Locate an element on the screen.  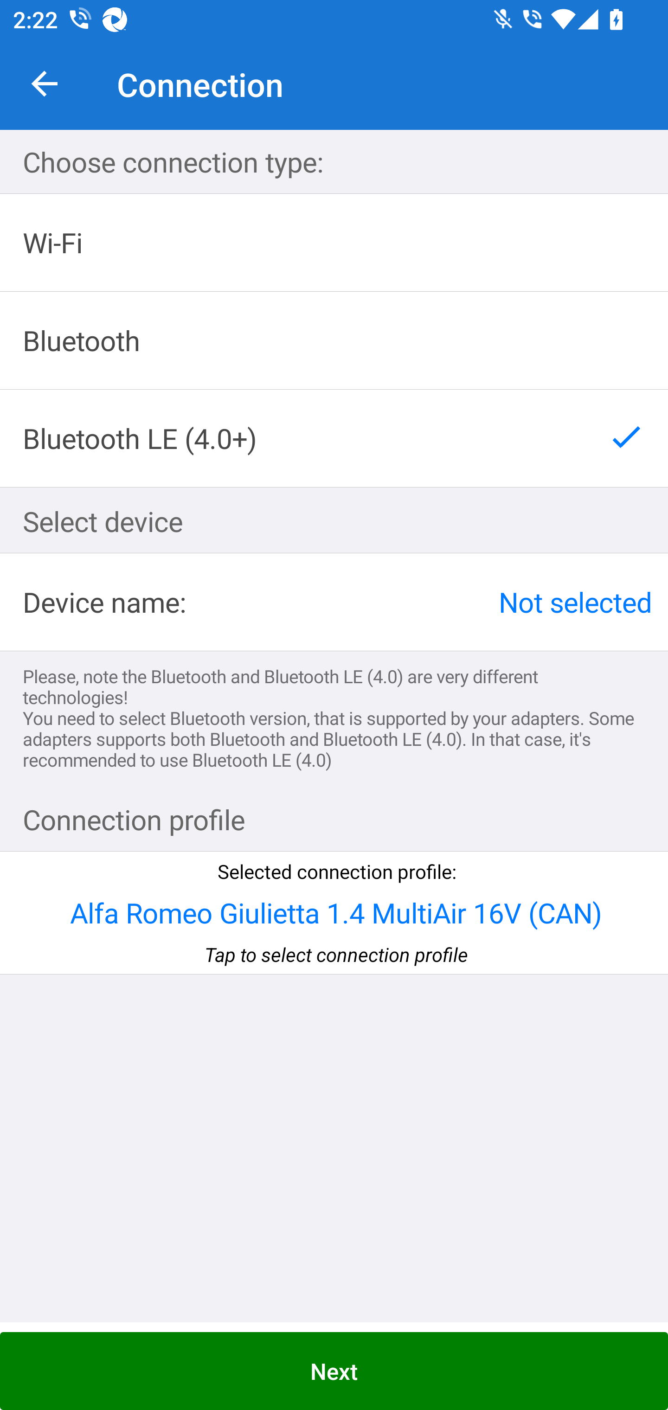
Bluetooth LE (4.0+) is located at coordinates (334, 438).